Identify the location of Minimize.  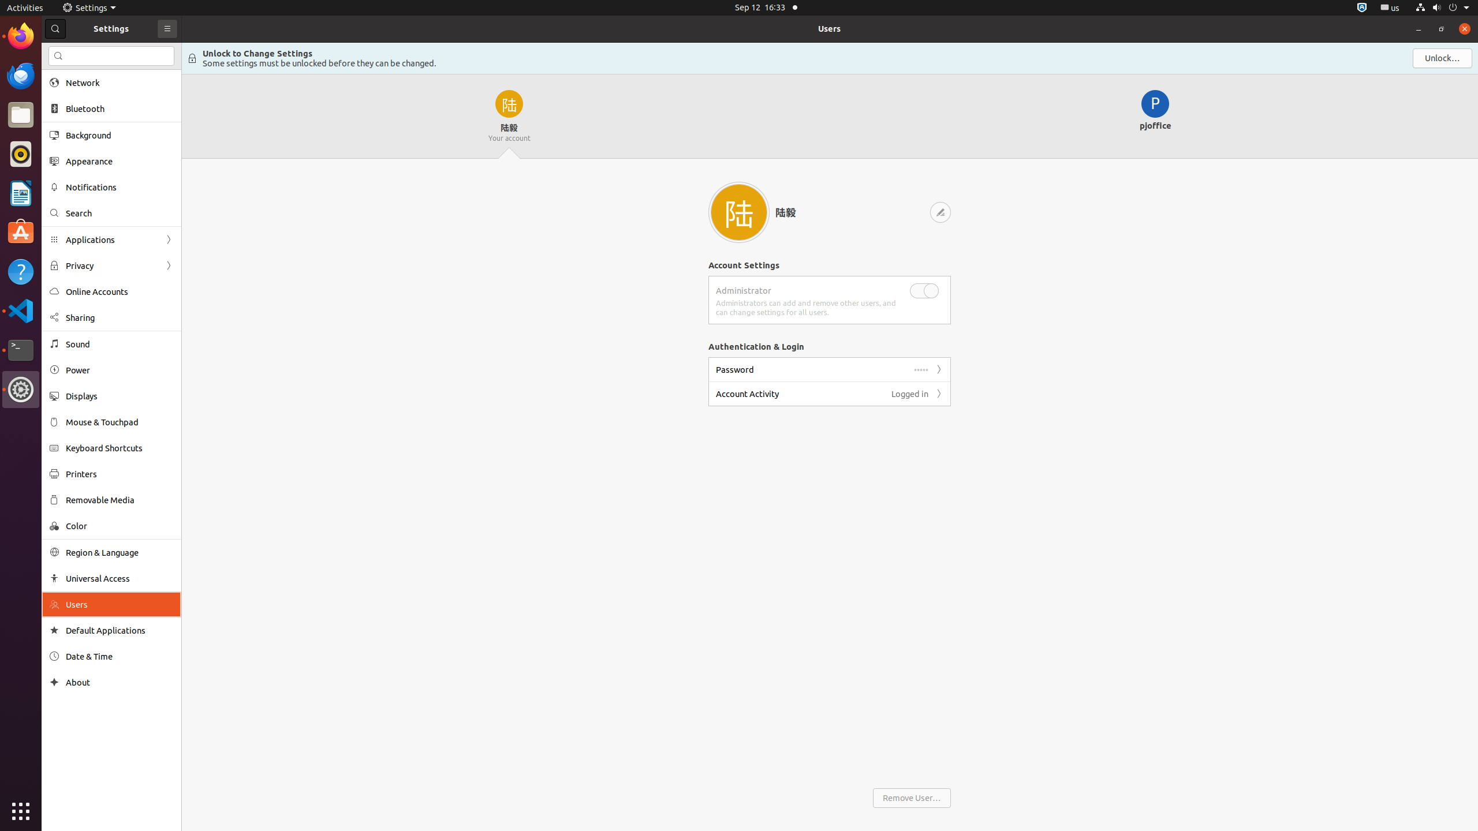
(1419, 29).